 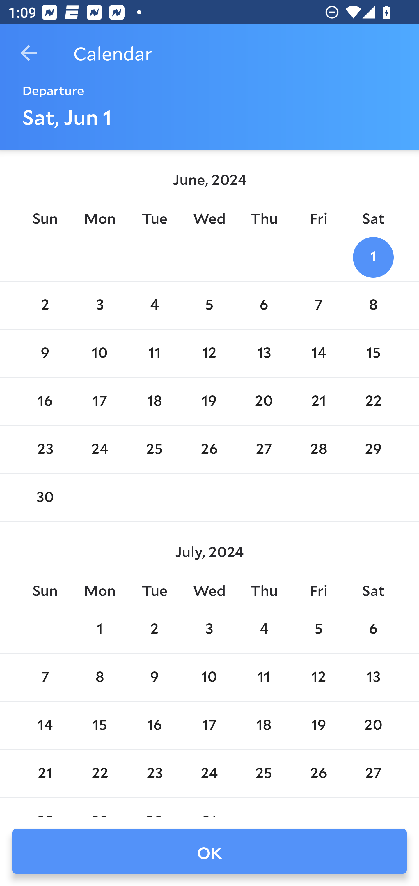 What do you see at coordinates (100, 305) in the screenshot?
I see `3` at bounding box center [100, 305].